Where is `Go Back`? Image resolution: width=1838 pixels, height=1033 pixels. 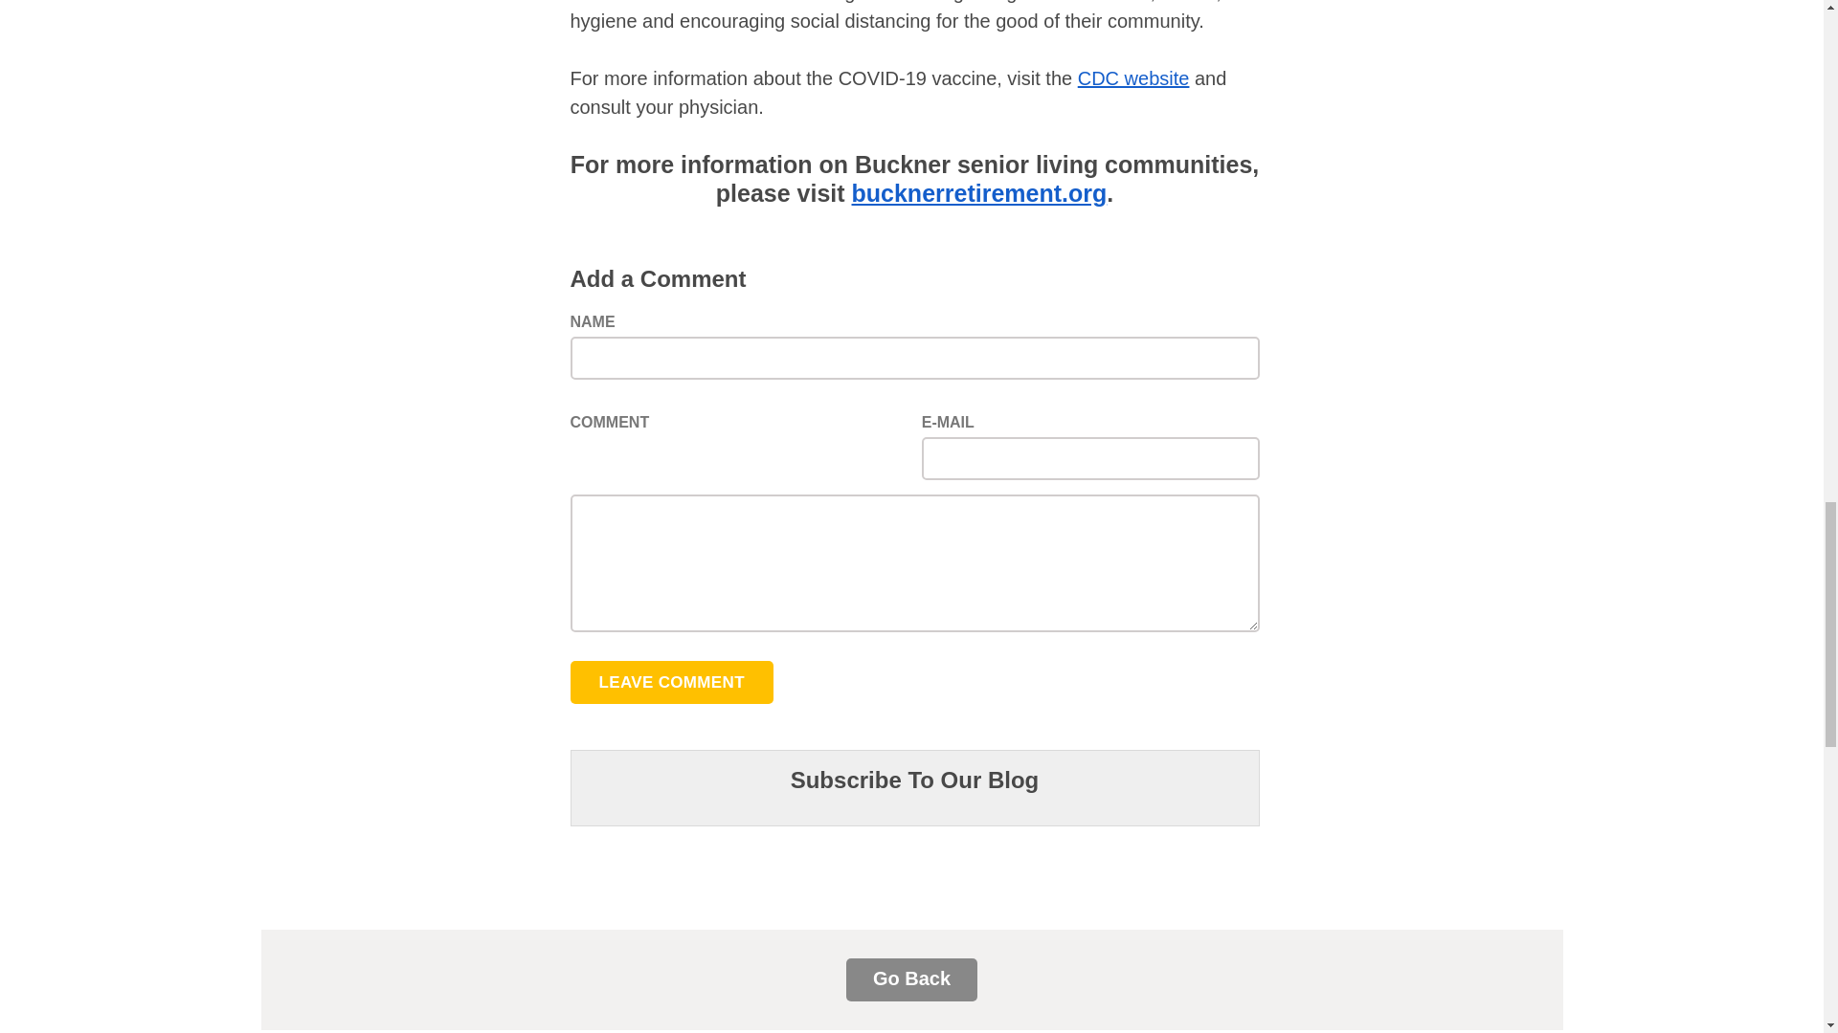 Go Back is located at coordinates (911, 979).